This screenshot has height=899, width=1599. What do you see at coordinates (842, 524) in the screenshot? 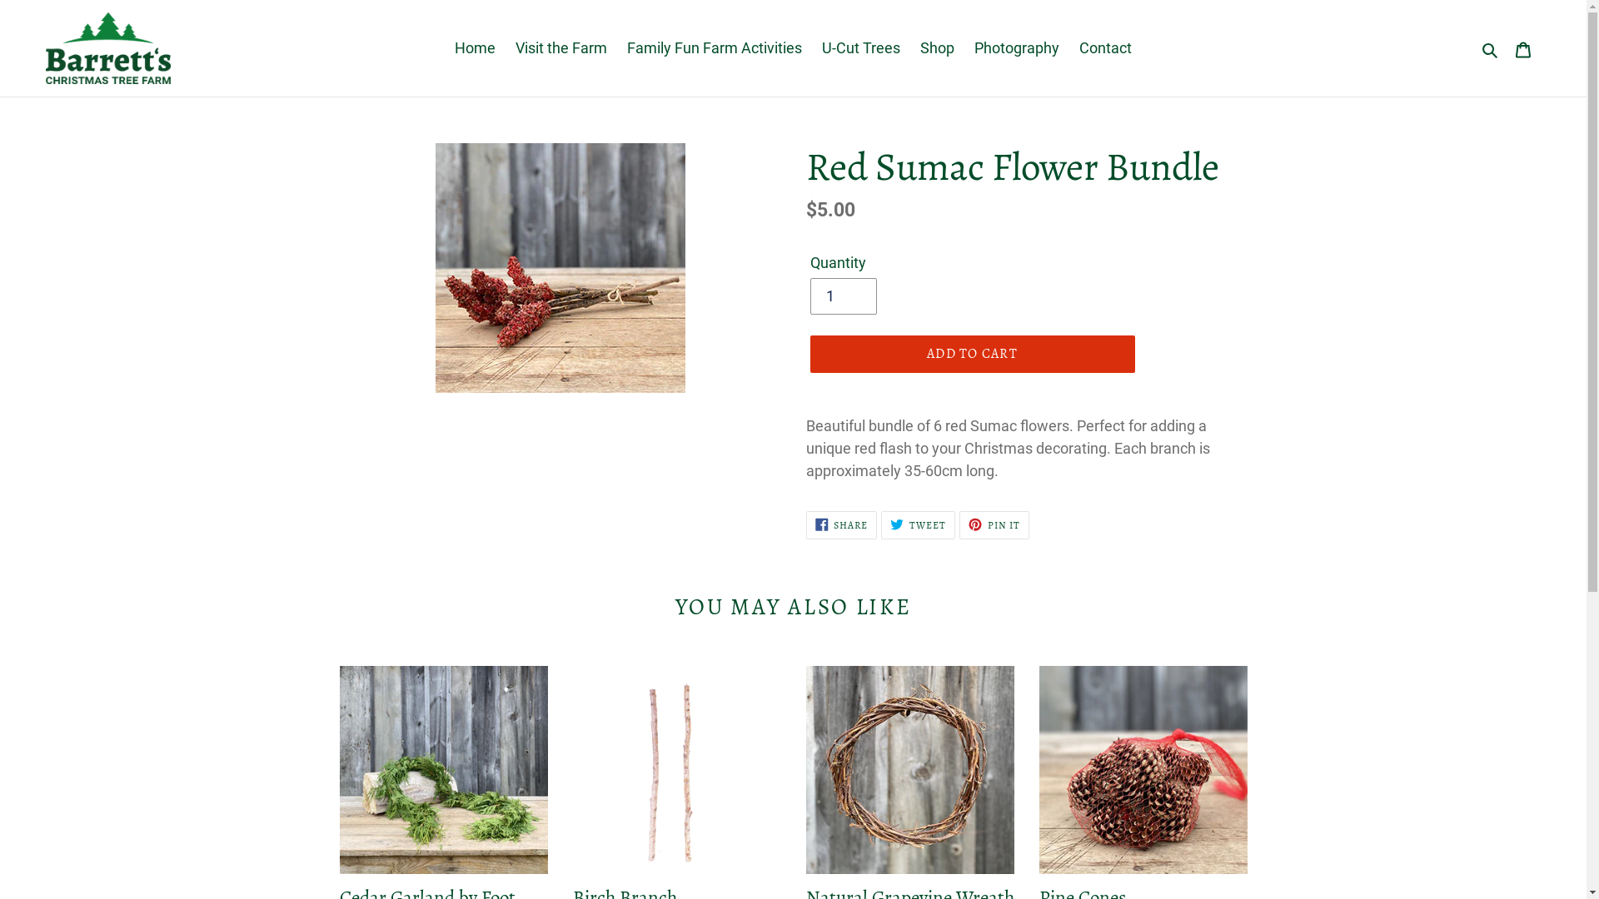
I see `SHARE
SHARE ON FACEBOOK` at bounding box center [842, 524].